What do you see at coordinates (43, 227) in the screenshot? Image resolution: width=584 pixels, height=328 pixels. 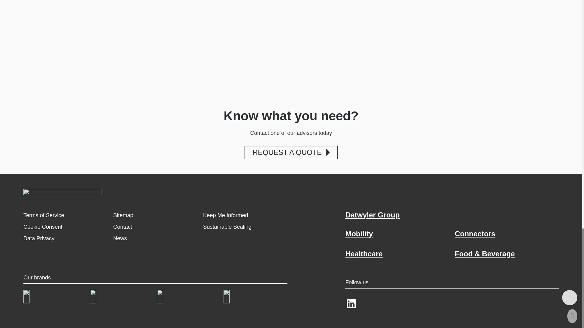 I see `Cookie Consent` at bounding box center [43, 227].